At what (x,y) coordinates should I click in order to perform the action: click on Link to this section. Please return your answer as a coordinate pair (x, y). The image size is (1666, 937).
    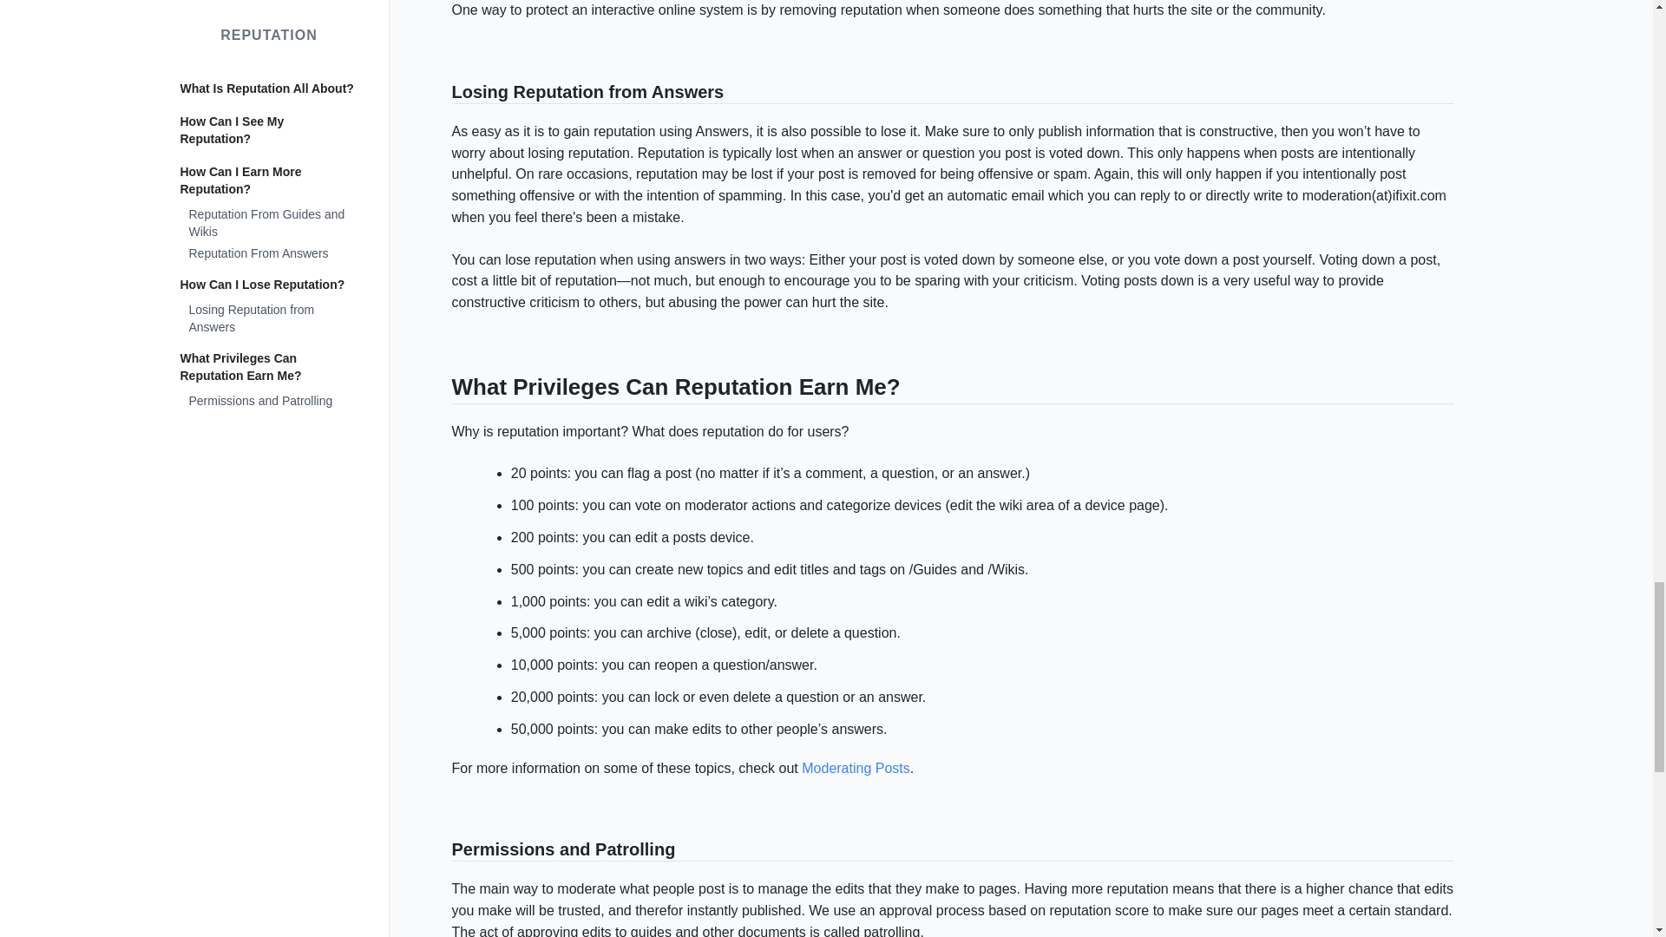
    Looking at the image, I should click on (443, 390).